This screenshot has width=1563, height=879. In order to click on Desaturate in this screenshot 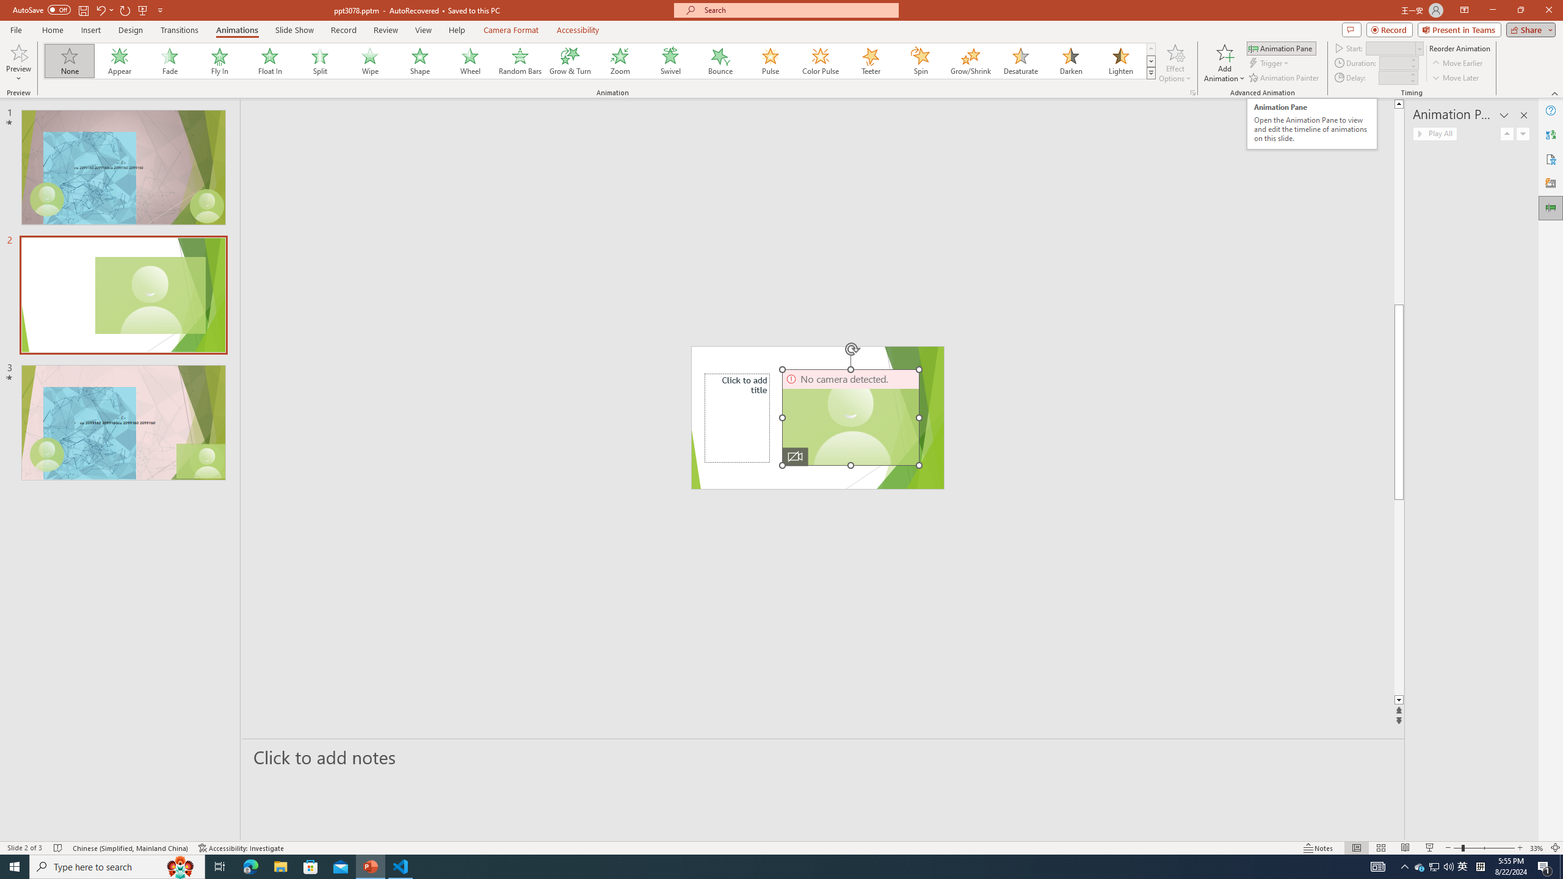, I will do `click(1020, 61)`.